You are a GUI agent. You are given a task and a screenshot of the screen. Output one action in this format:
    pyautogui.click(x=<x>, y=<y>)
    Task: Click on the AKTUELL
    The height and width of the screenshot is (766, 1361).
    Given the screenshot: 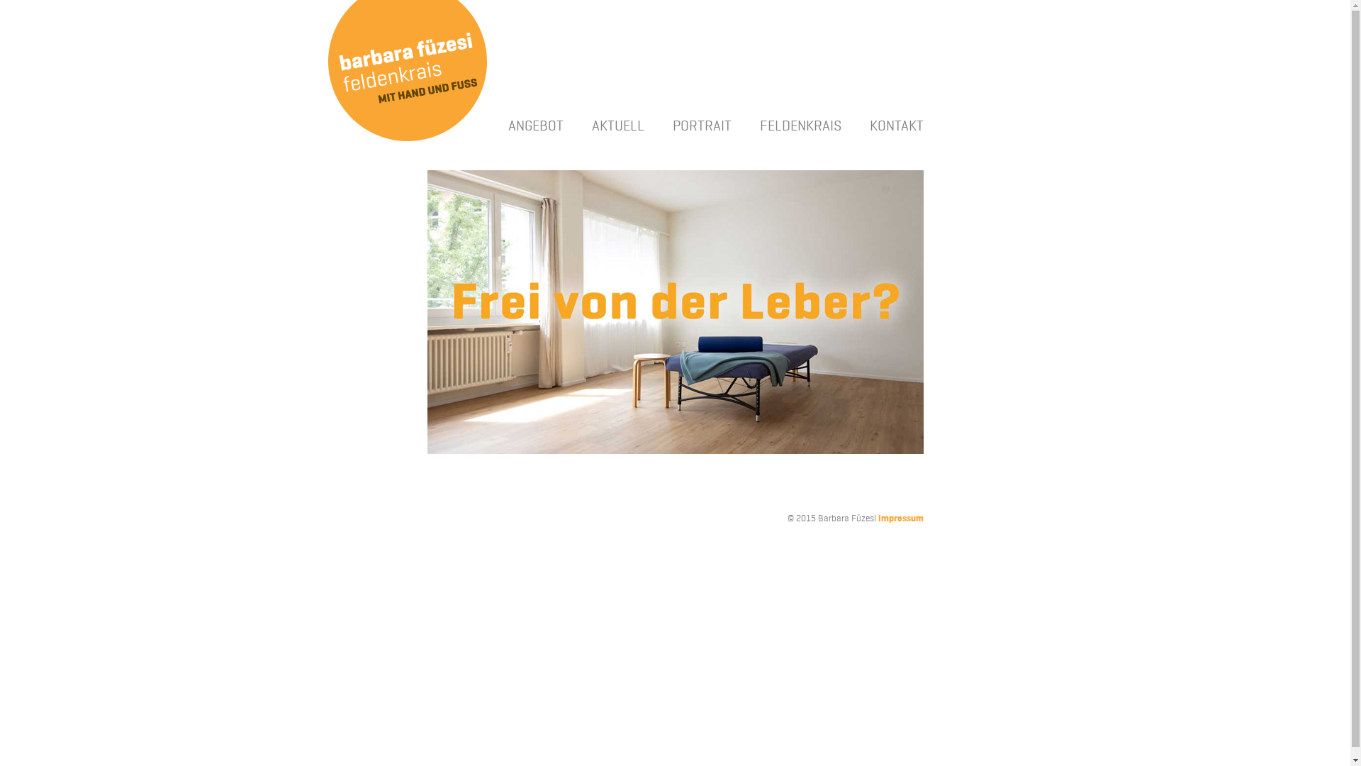 What is the action you would take?
    pyautogui.click(x=617, y=126)
    